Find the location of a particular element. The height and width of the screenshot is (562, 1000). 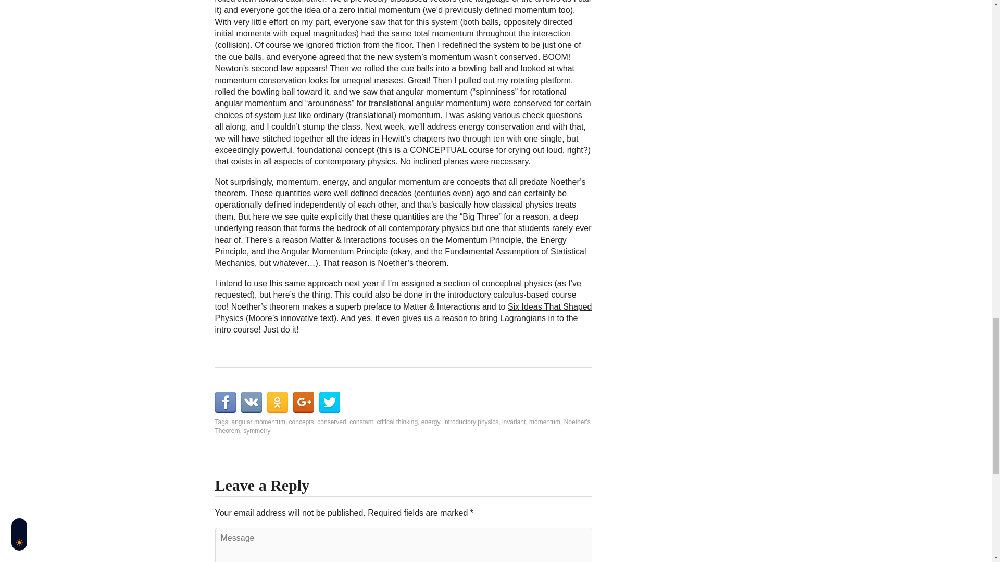

conserved is located at coordinates (331, 421).